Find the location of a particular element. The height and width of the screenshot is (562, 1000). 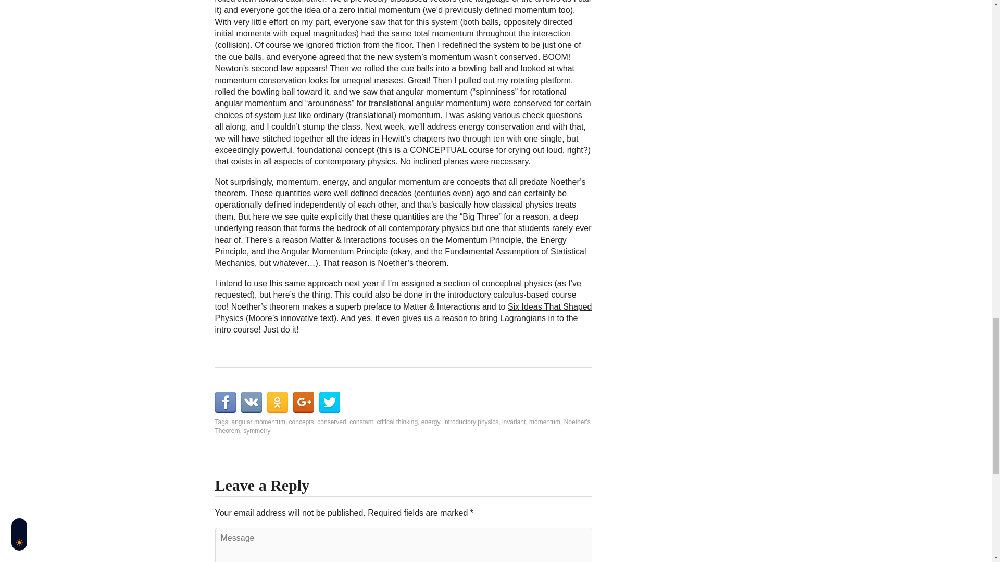

conserved is located at coordinates (331, 421).